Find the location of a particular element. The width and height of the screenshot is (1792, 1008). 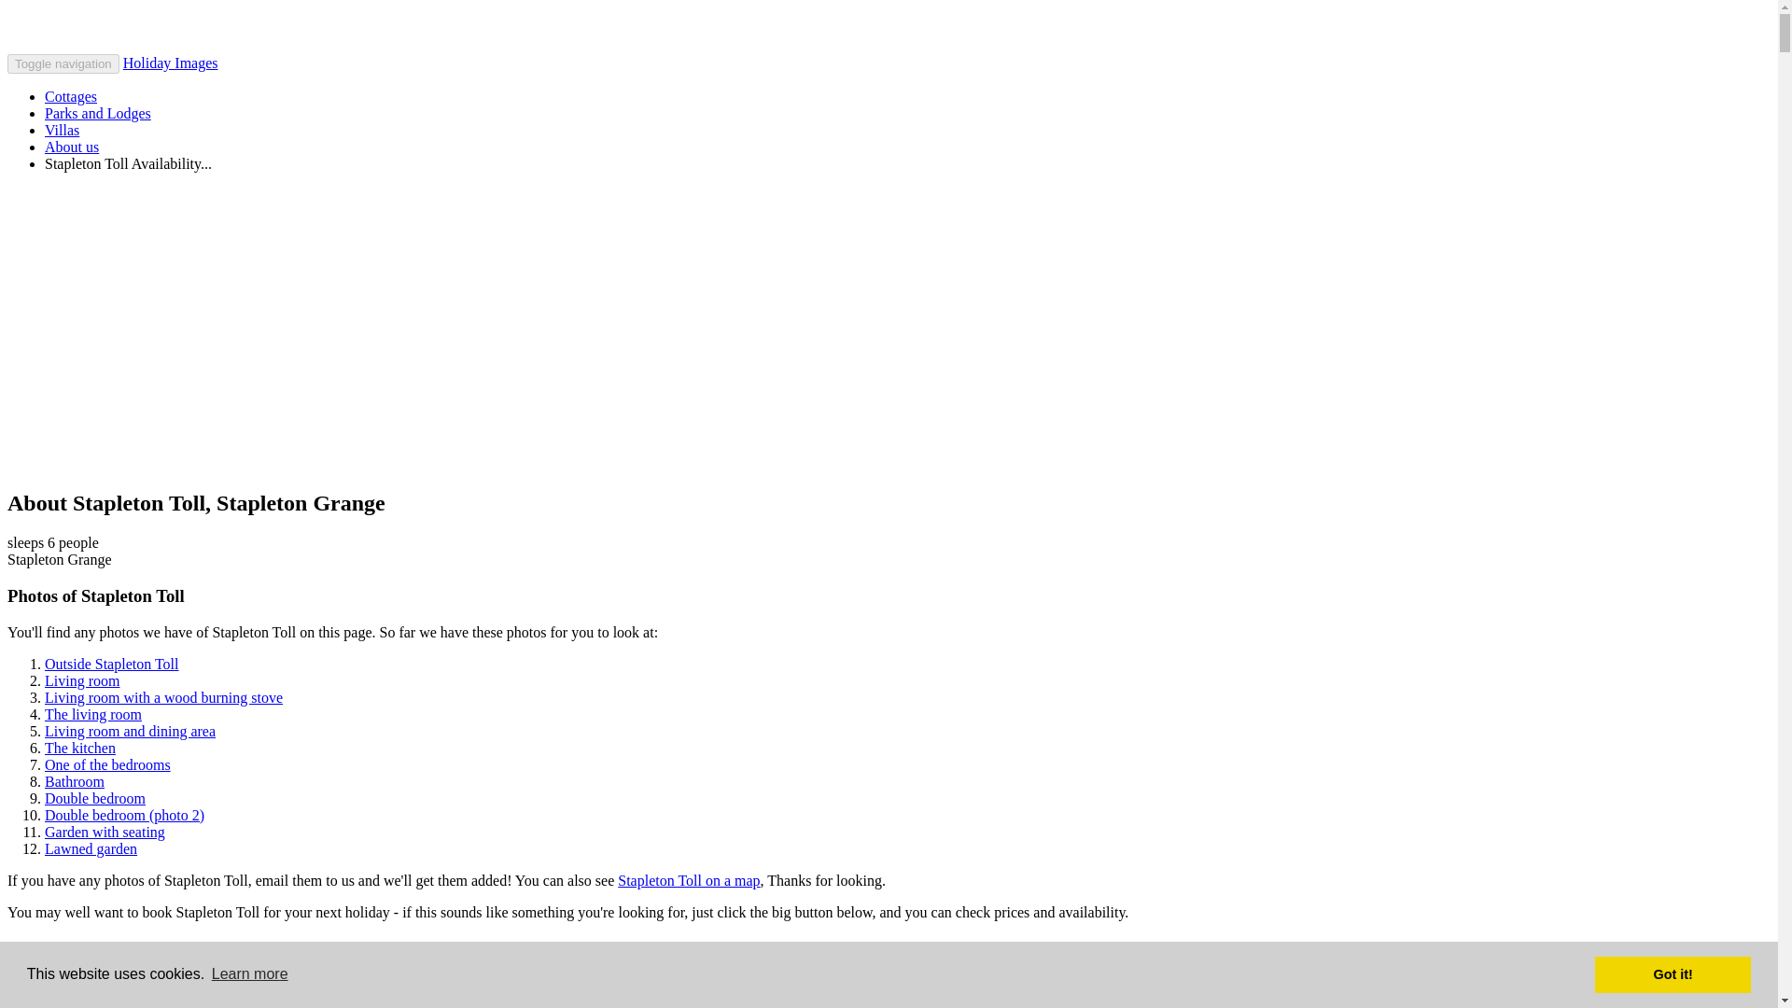

Living room is located at coordinates (82, 680).